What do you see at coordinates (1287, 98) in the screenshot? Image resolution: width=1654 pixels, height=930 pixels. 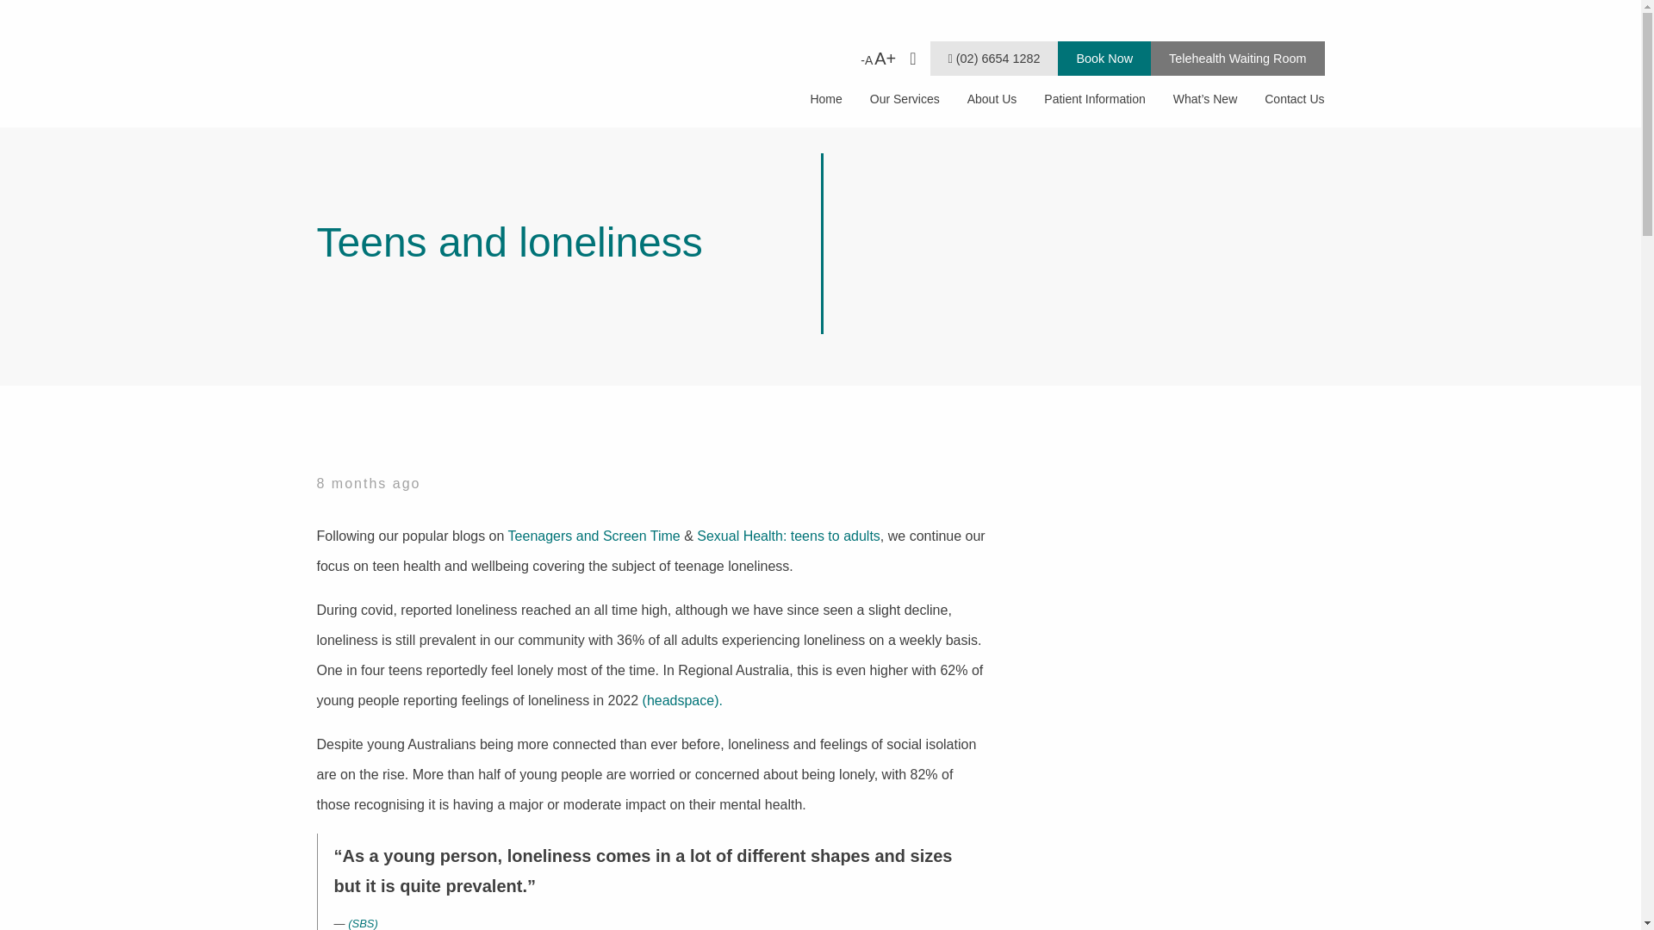 I see `Contact Us` at bounding box center [1287, 98].